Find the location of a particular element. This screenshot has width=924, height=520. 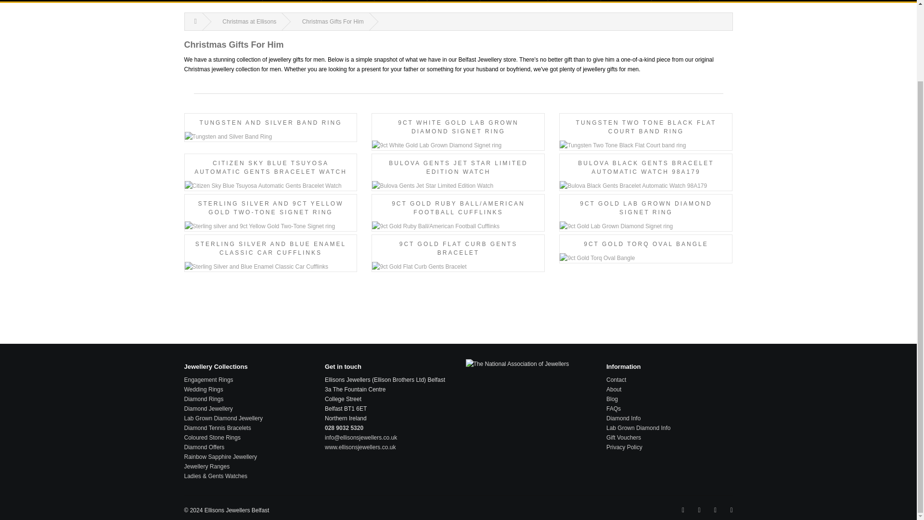

Tungsten Two Tone Black Flat Court band ring is located at coordinates (646, 134).